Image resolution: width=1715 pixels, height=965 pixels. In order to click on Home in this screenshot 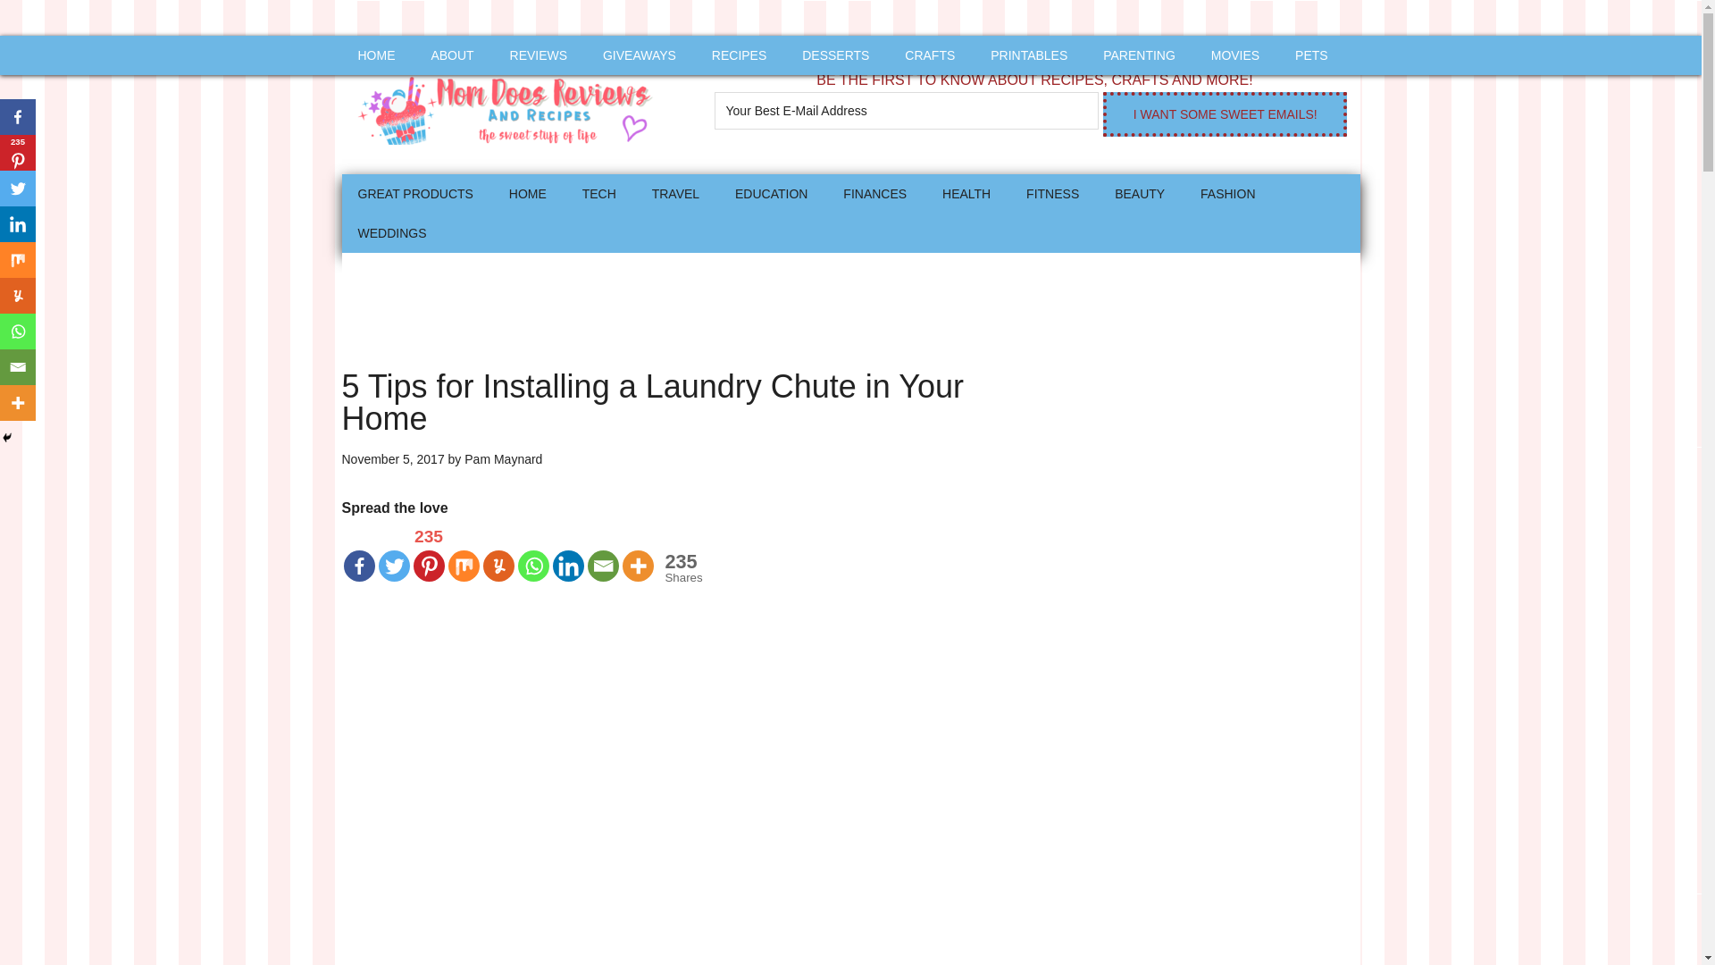, I will do `click(527, 193)`.